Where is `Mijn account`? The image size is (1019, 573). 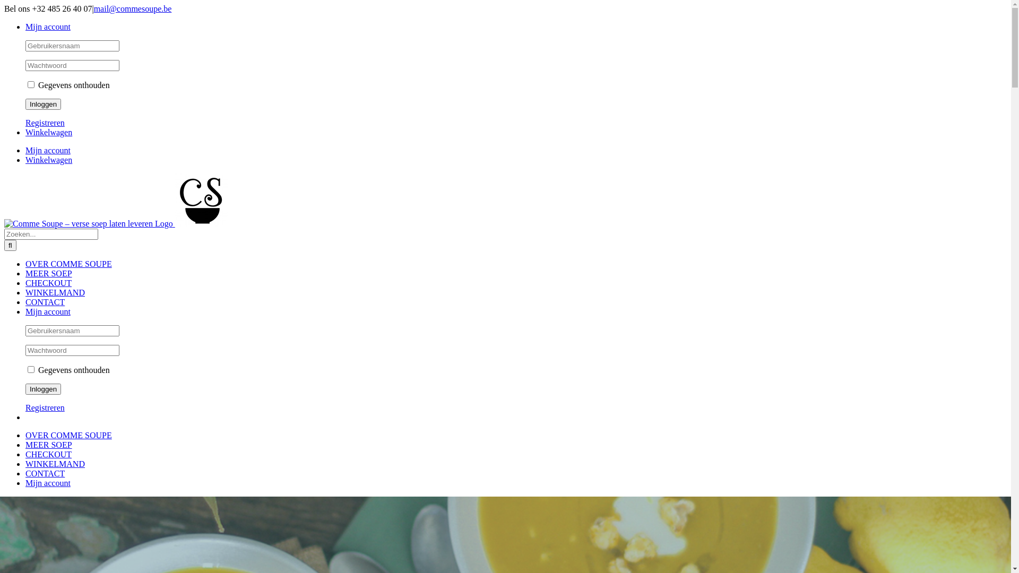 Mijn account is located at coordinates (48, 27).